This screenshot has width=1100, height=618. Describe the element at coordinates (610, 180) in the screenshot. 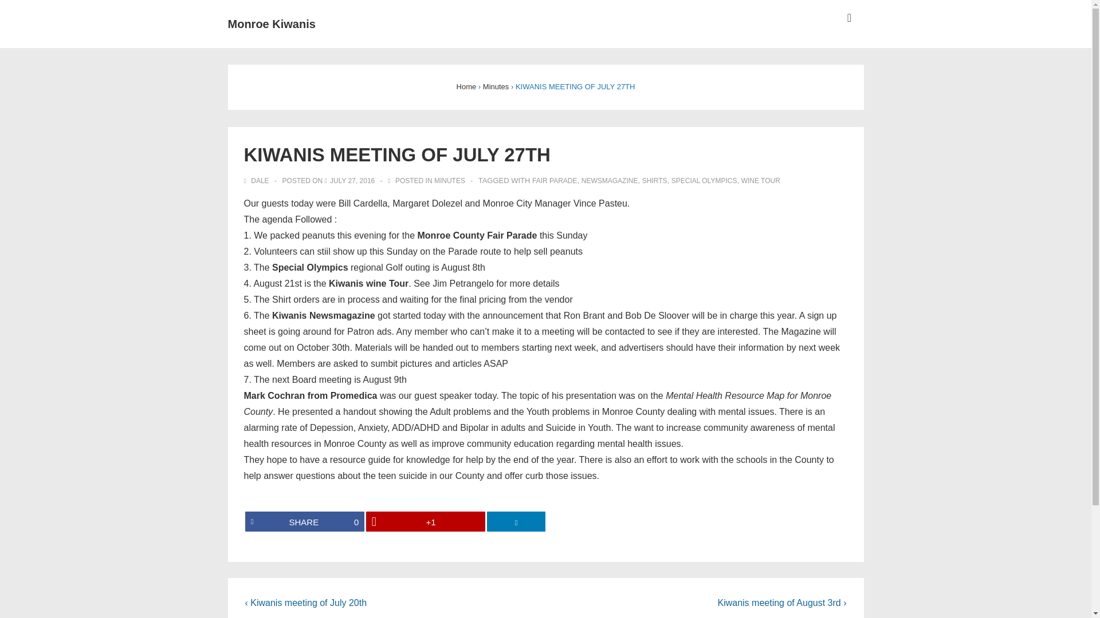

I see `View all posts by Dale` at that location.